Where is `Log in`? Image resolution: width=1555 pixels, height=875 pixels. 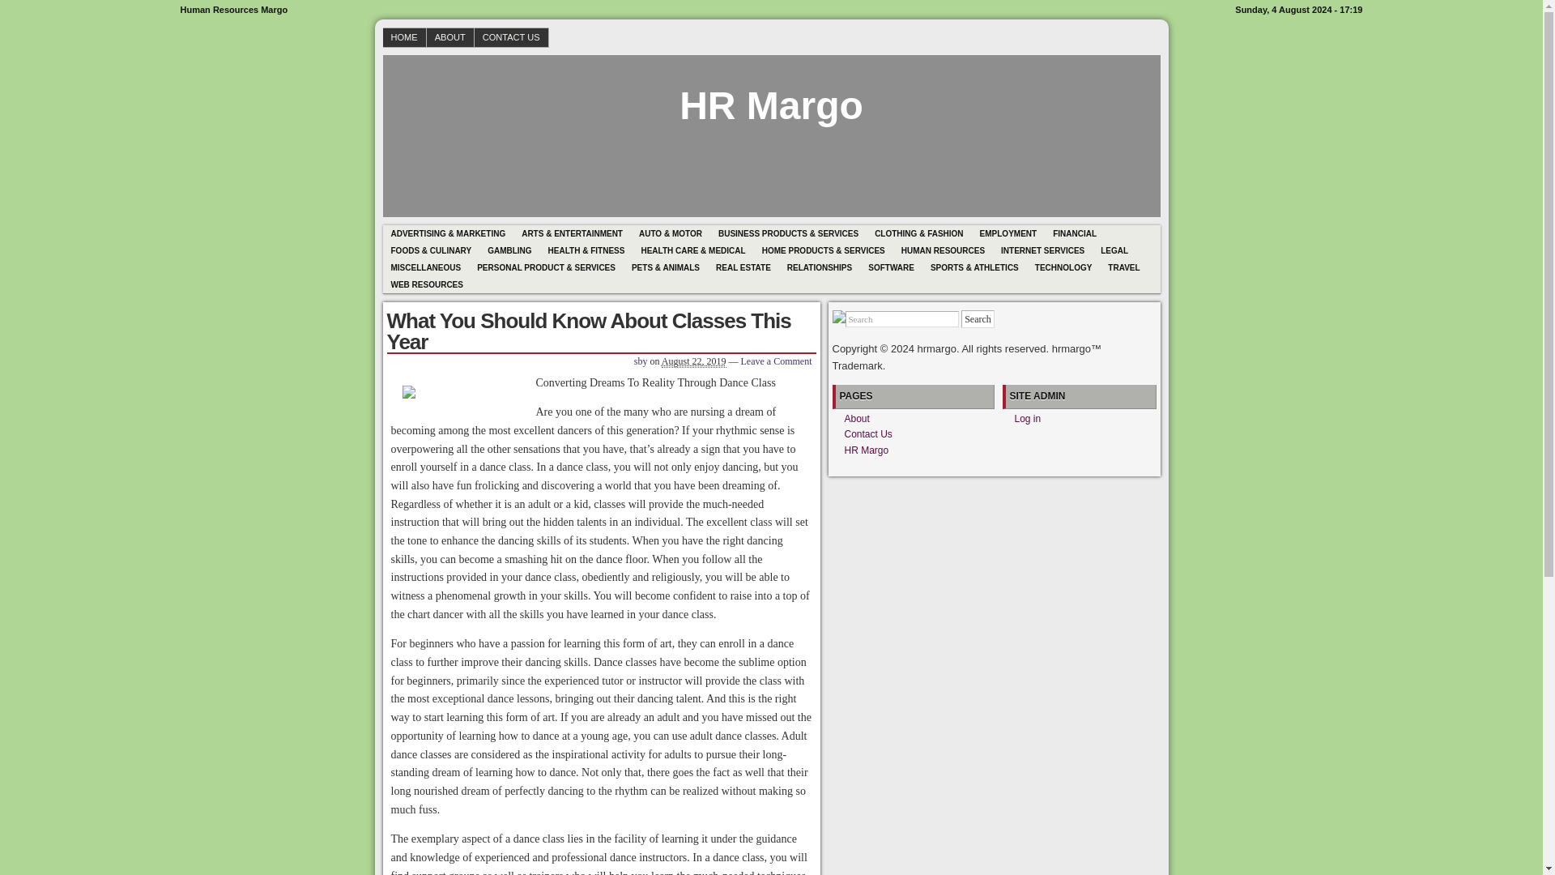 Log in is located at coordinates (1027, 418).